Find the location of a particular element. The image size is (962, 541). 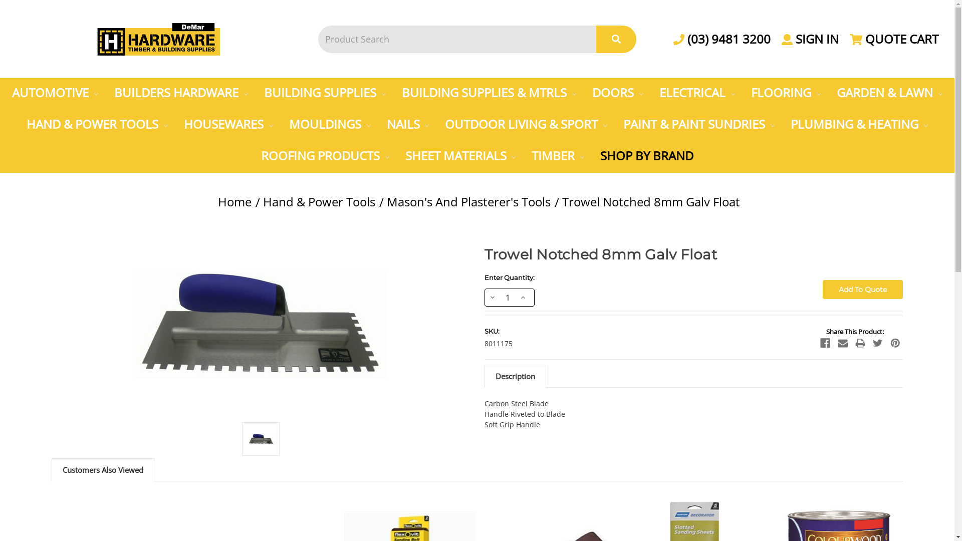

SHEET MATERIALS is located at coordinates (460, 157).